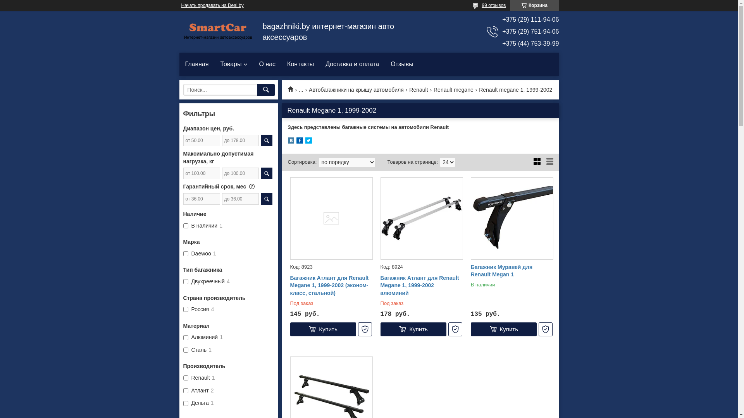 The height and width of the screenshot is (418, 744). I want to click on twitter, so click(308, 142).